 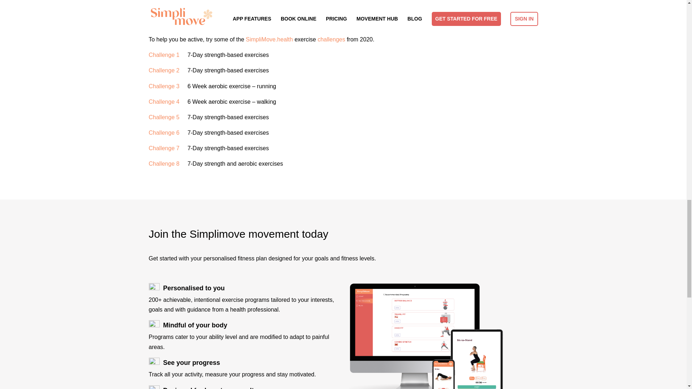 What do you see at coordinates (164, 86) in the screenshot?
I see `Challenge 3` at bounding box center [164, 86].